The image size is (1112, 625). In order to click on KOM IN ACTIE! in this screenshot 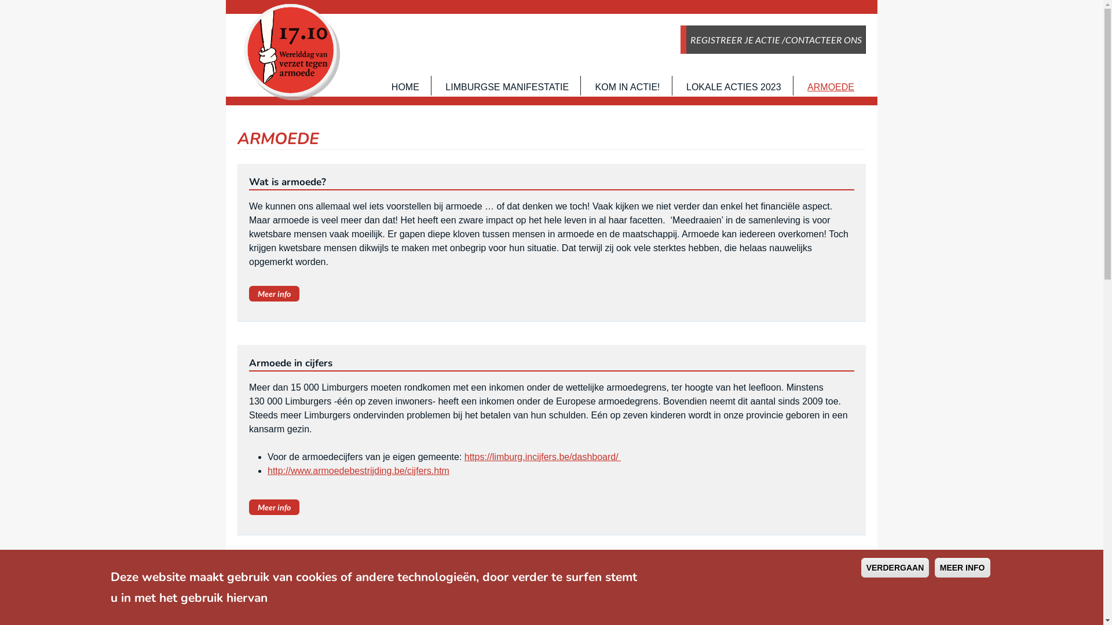, I will do `click(628, 87)`.